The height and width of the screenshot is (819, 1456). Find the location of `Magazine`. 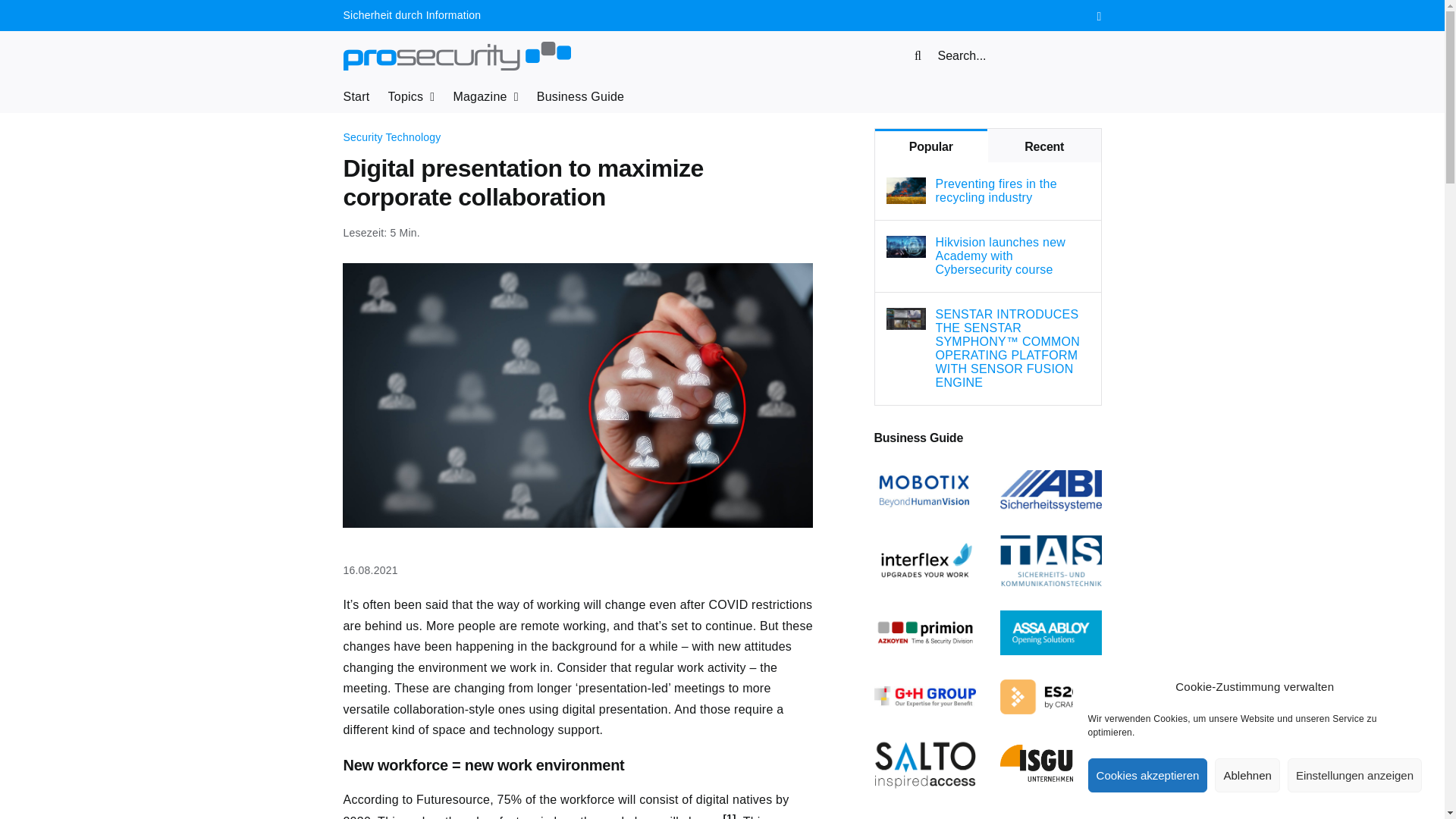

Magazine is located at coordinates (485, 97).